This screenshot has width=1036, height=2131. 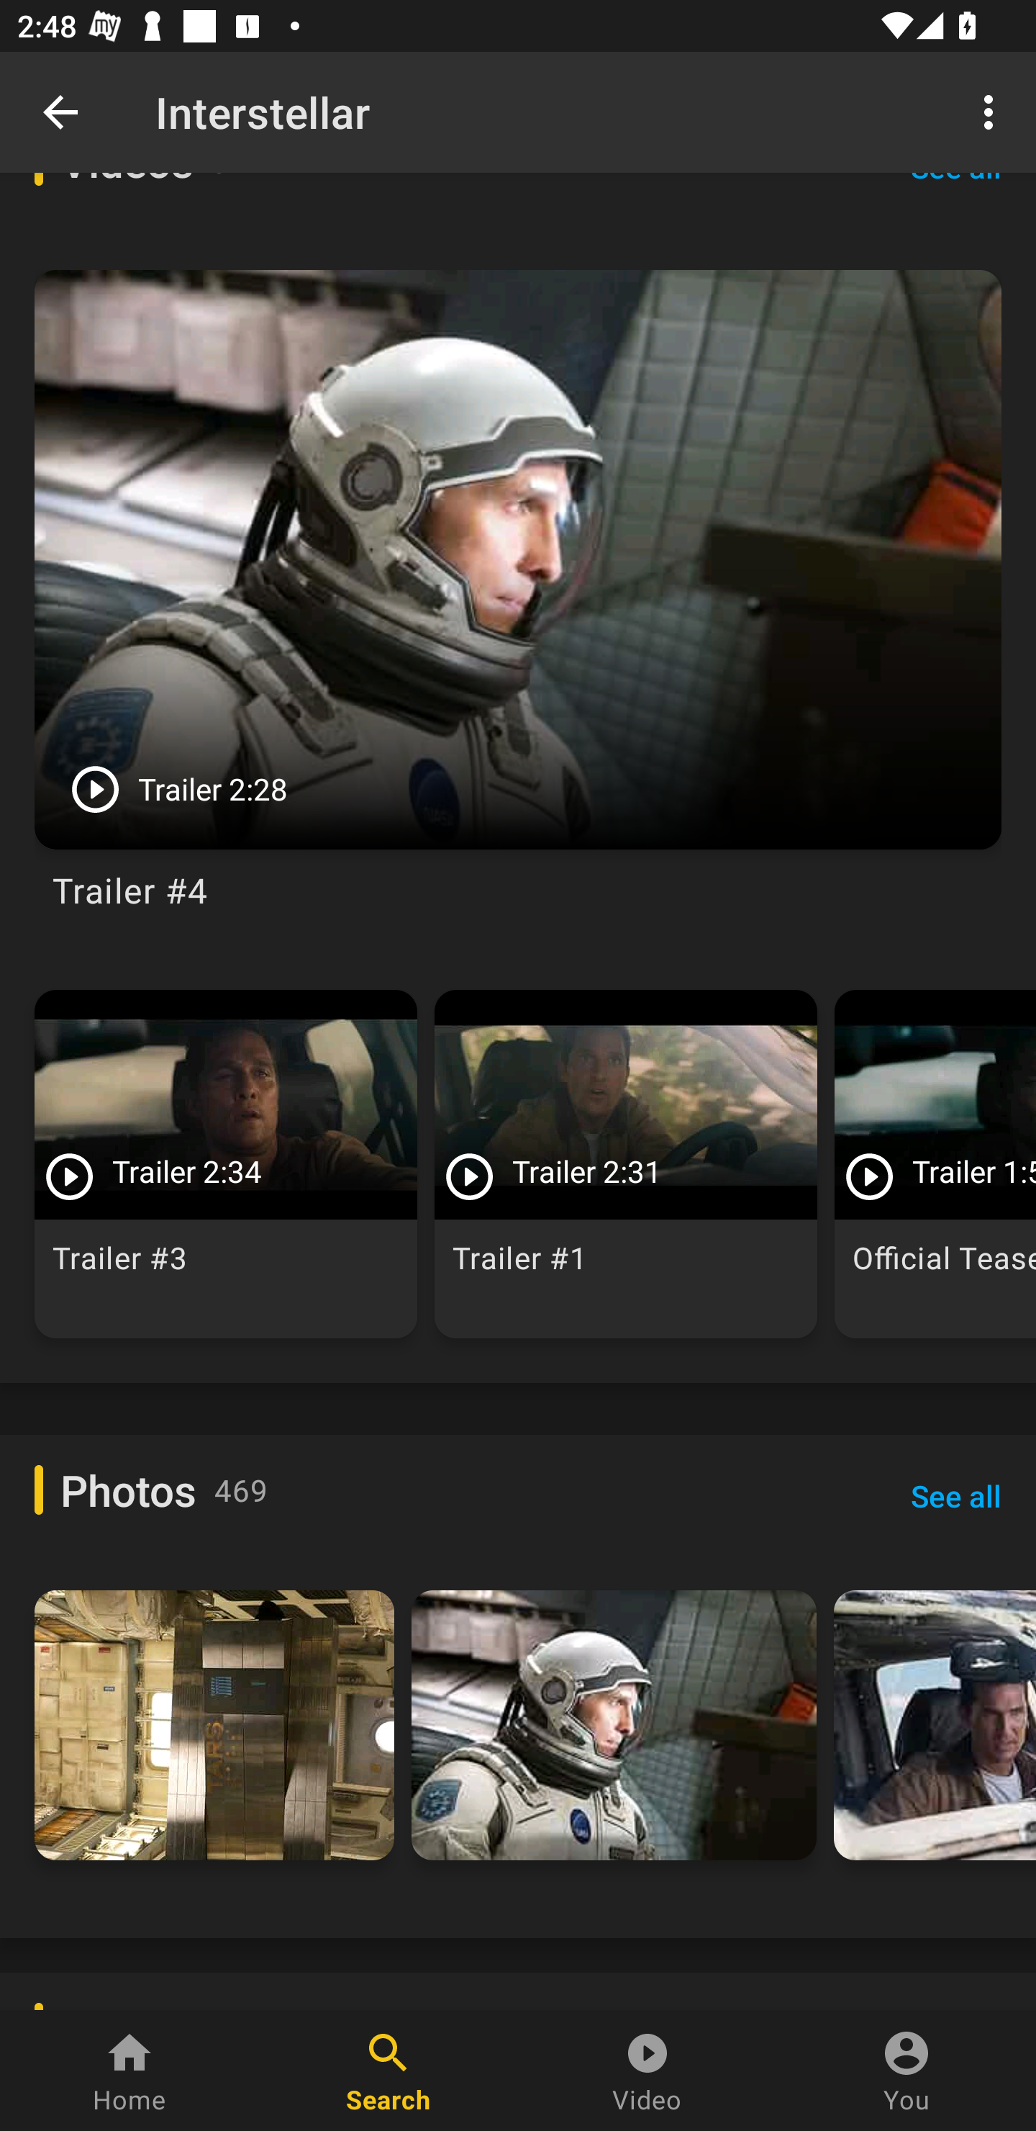 What do you see at coordinates (906, 2071) in the screenshot?
I see `You` at bounding box center [906, 2071].